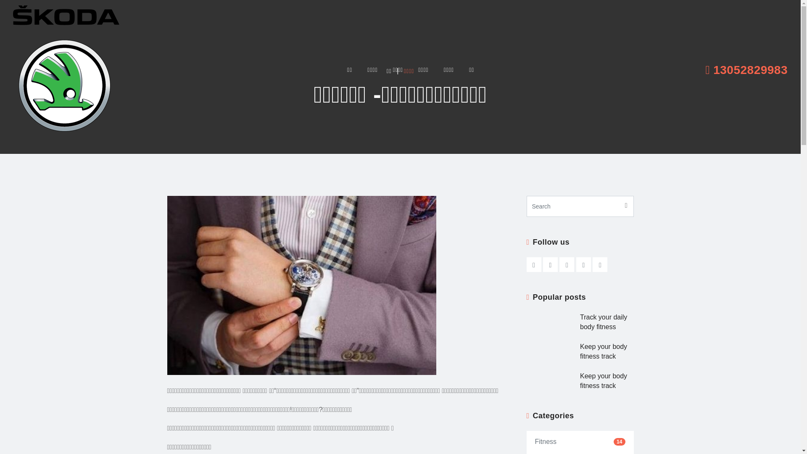  Describe the element at coordinates (607, 351) in the screenshot. I see `Keep your body fitness track` at that location.